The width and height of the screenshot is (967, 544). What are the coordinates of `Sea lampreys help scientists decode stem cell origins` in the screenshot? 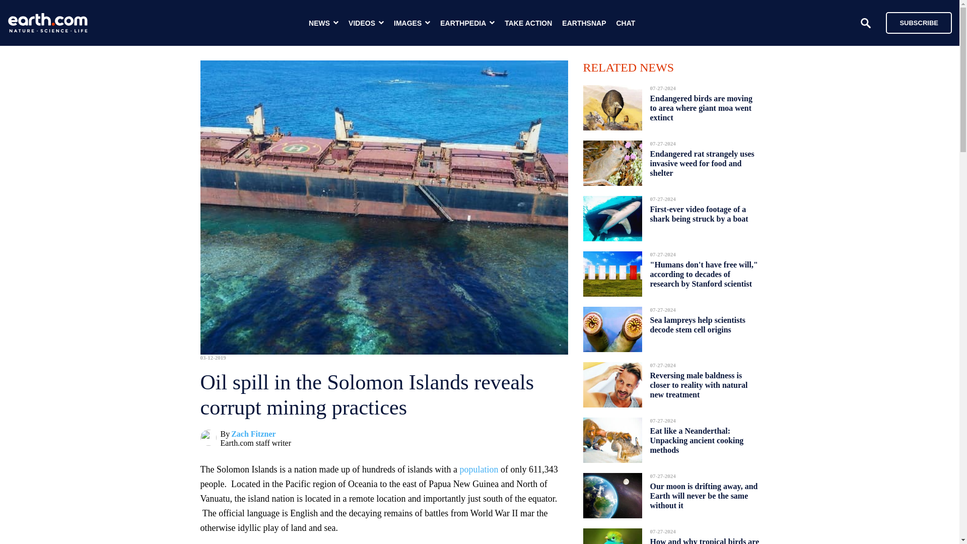 It's located at (697, 324).